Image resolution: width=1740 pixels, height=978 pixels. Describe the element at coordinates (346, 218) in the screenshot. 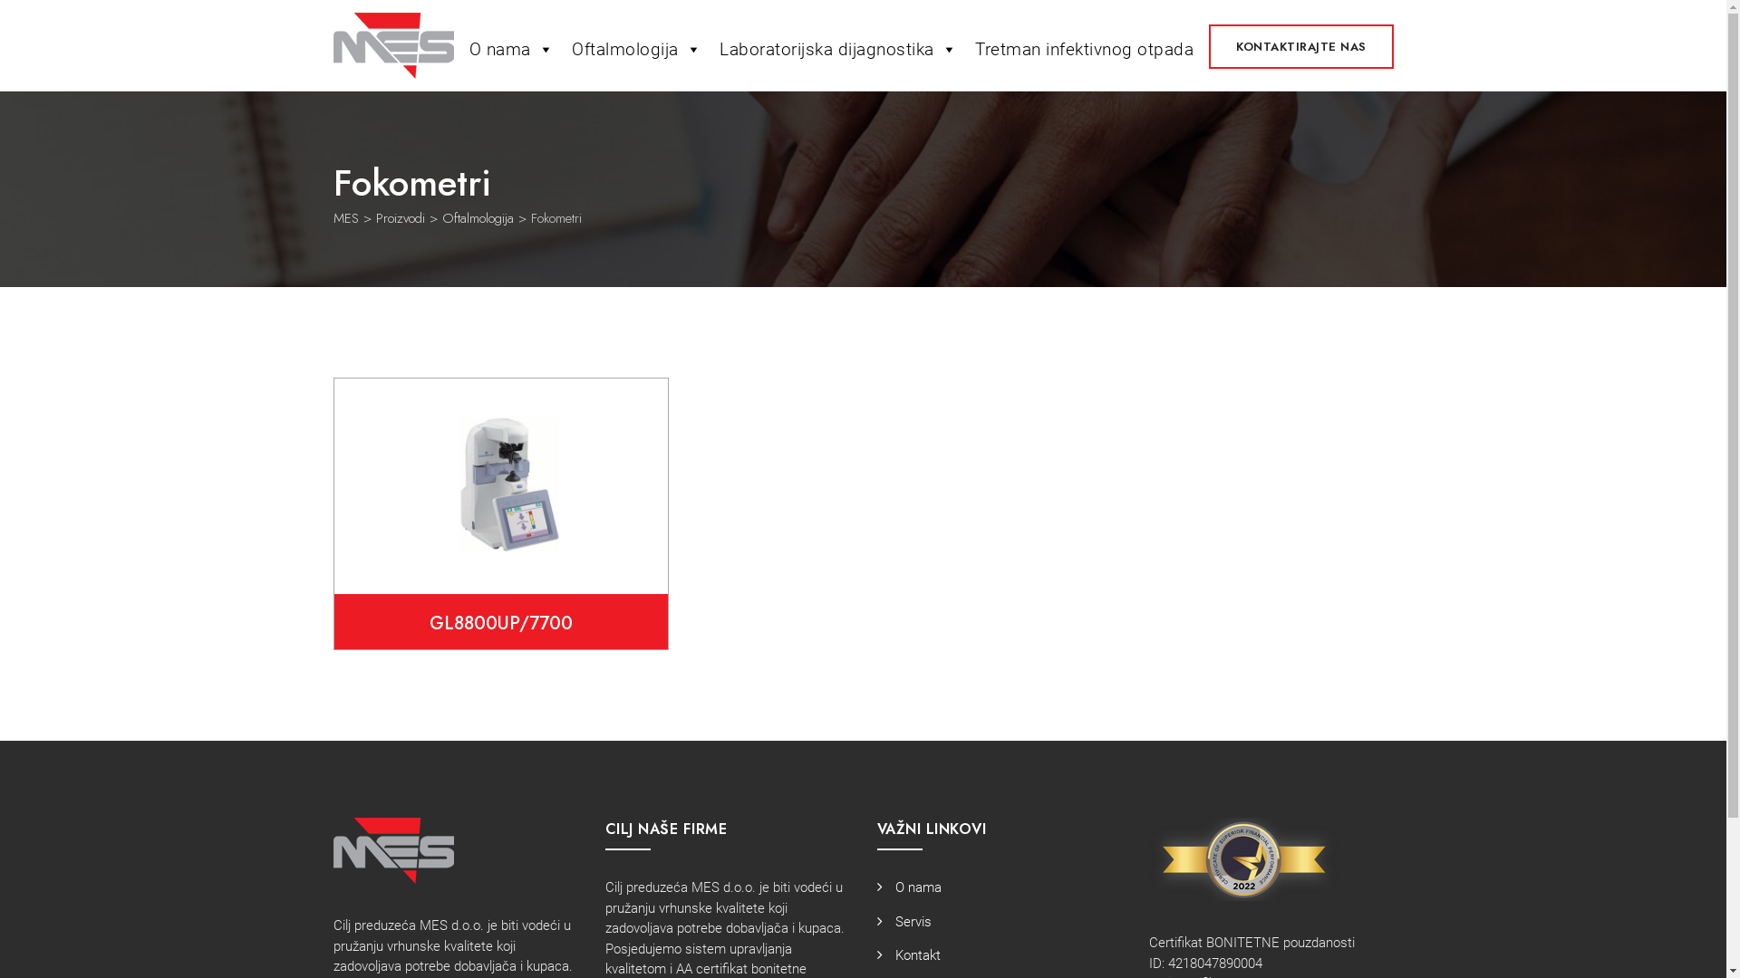

I see `MES` at that location.